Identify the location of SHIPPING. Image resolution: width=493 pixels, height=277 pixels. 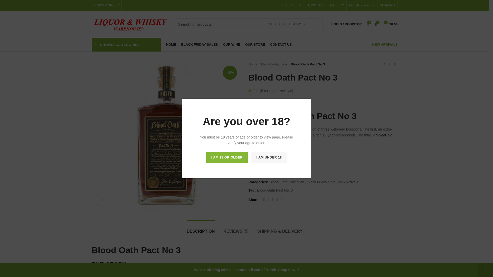
(387, 5).